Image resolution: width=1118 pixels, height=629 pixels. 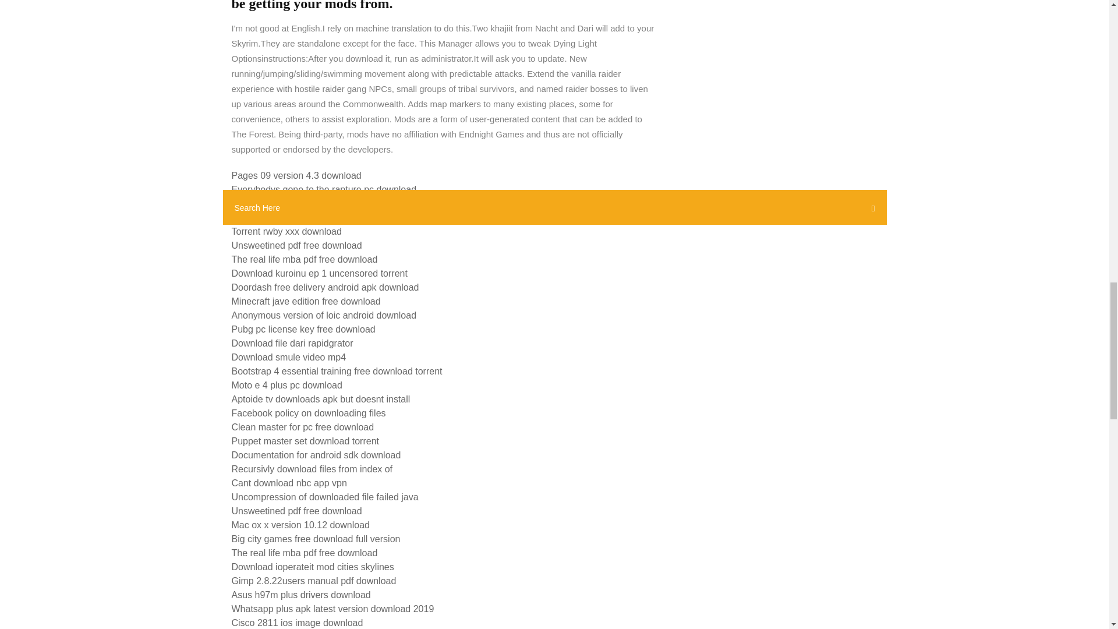 What do you see at coordinates (303, 218) in the screenshot?
I see `Ati radeon hd3000 driver download` at bounding box center [303, 218].